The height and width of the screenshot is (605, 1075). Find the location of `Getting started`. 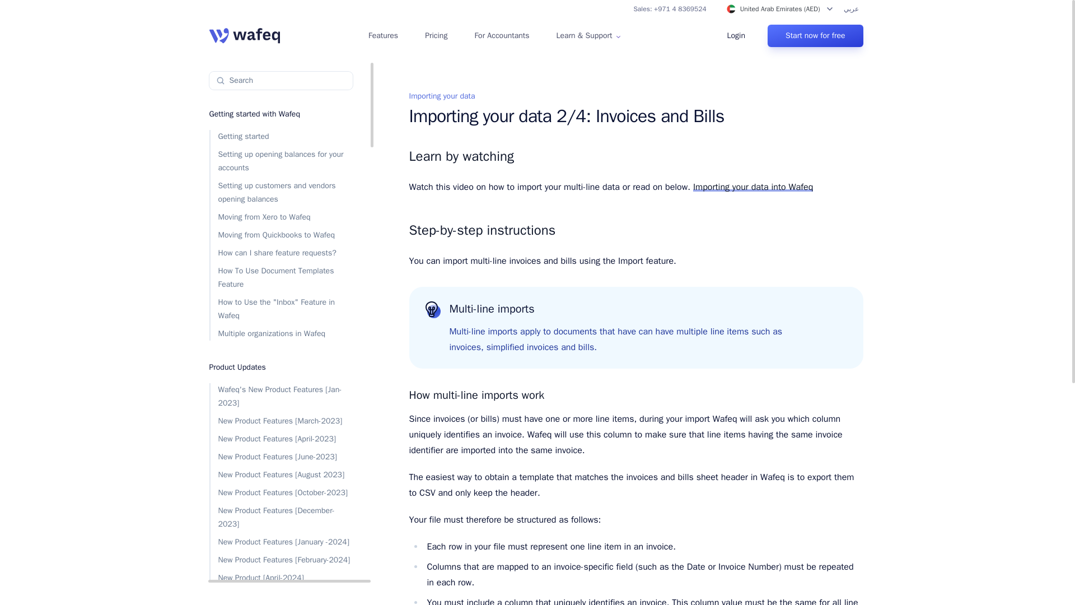

Getting started is located at coordinates (281, 137).